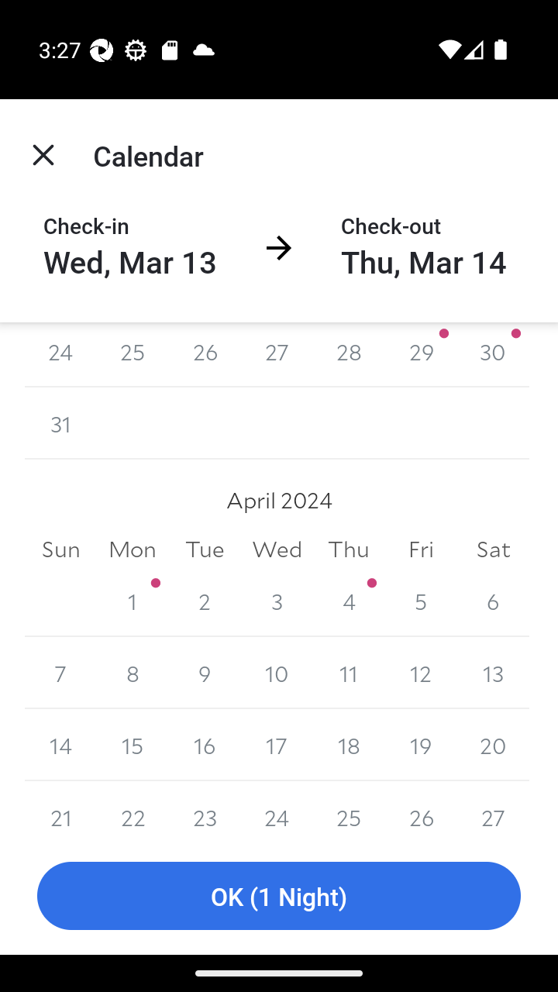  What do you see at coordinates (349, 746) in the screenshot?
I see `18 18 April 2024` at bounding box center [349, 746].